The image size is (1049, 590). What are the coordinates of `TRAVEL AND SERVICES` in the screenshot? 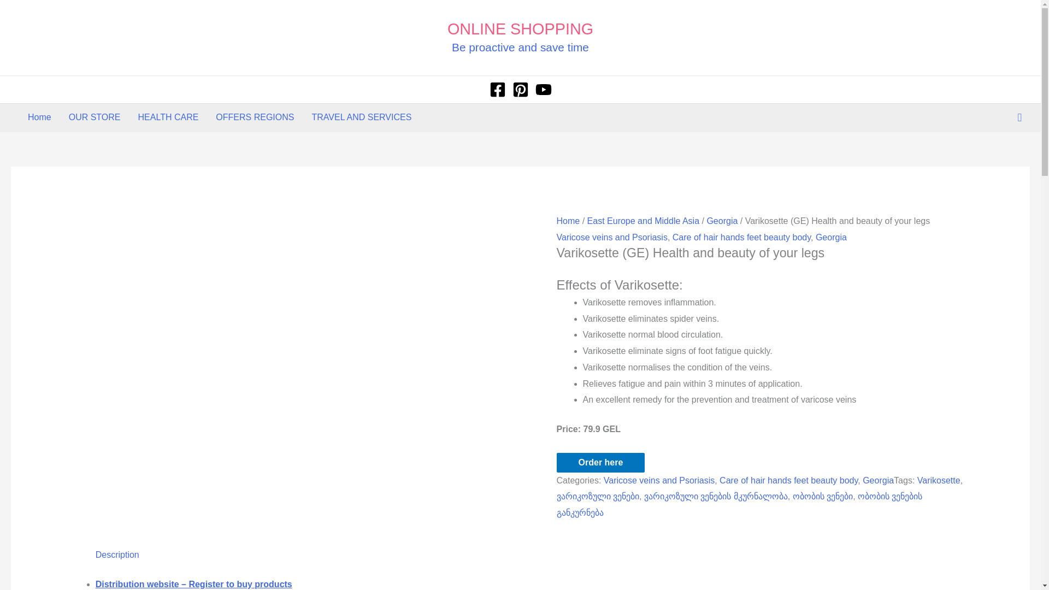 It's located at (362, 117).